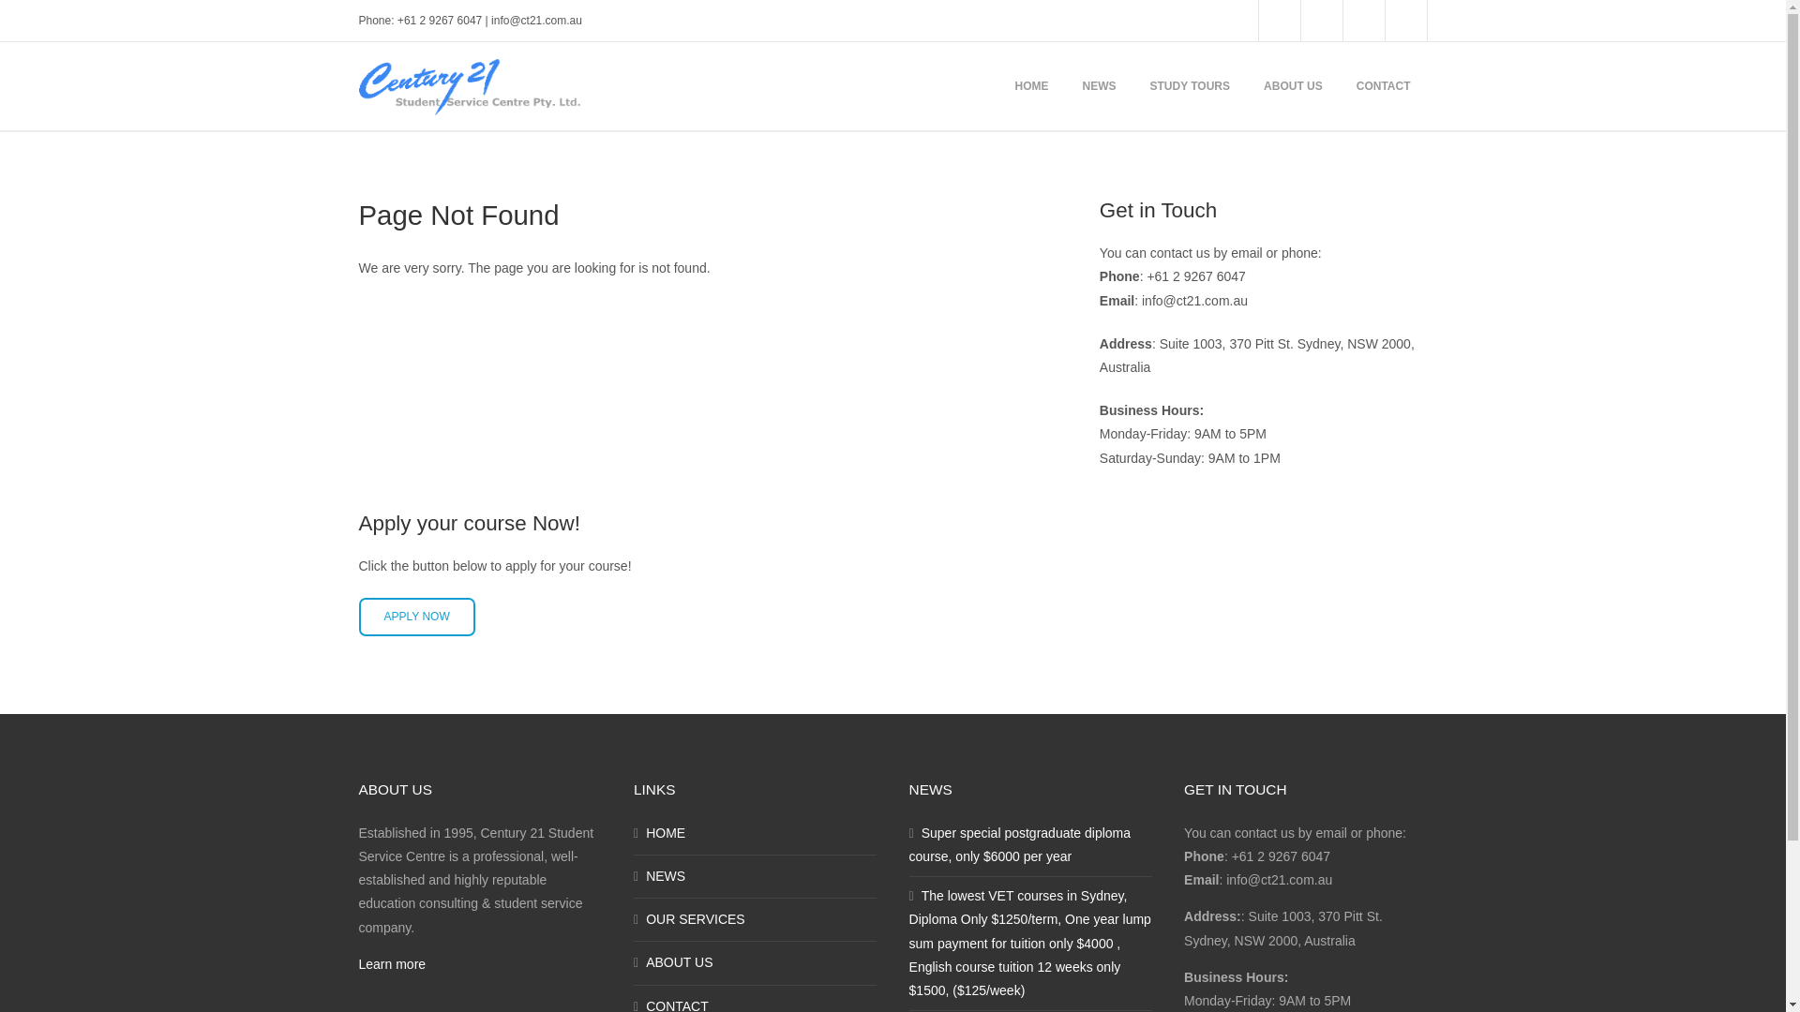 This screenshot has height=1012, width=1800. Describe the element at coordinates (392, 964) in the screenshot. I see `Learn more` at that location.